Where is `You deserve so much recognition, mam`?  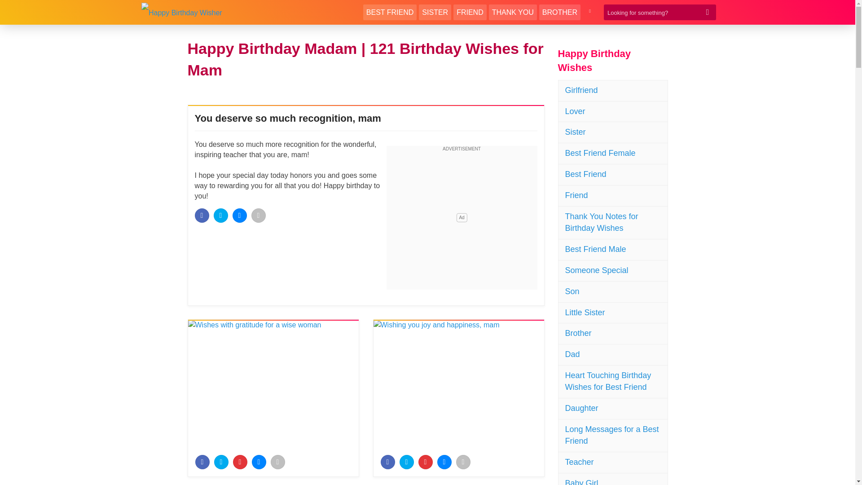 You deserve so much recognition, mam is located at coordinates (287, 118).